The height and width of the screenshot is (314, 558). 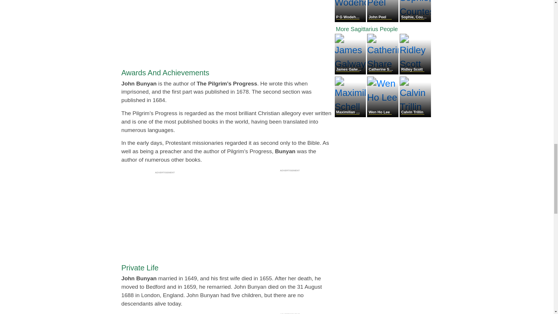 What do you see at coordinates (351, 20) in the screenshot?
I see `P G Wodehouse` at bounding box center [351, 20].